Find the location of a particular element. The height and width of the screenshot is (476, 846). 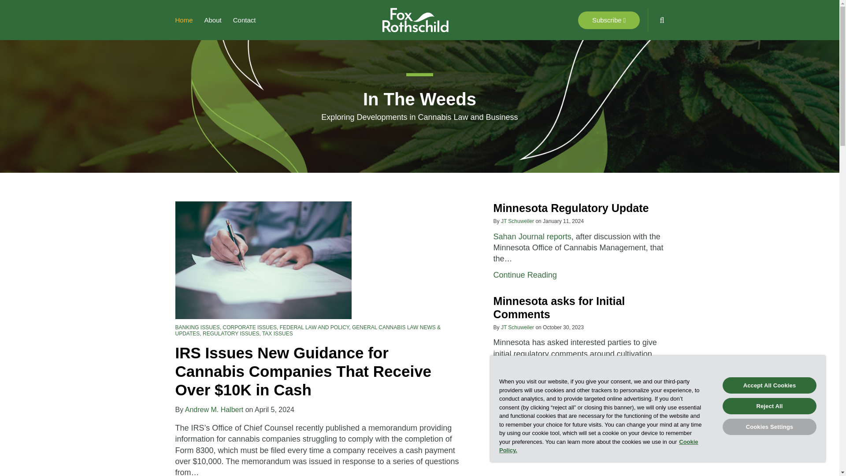

Contact is located at coordinates (184, 20).